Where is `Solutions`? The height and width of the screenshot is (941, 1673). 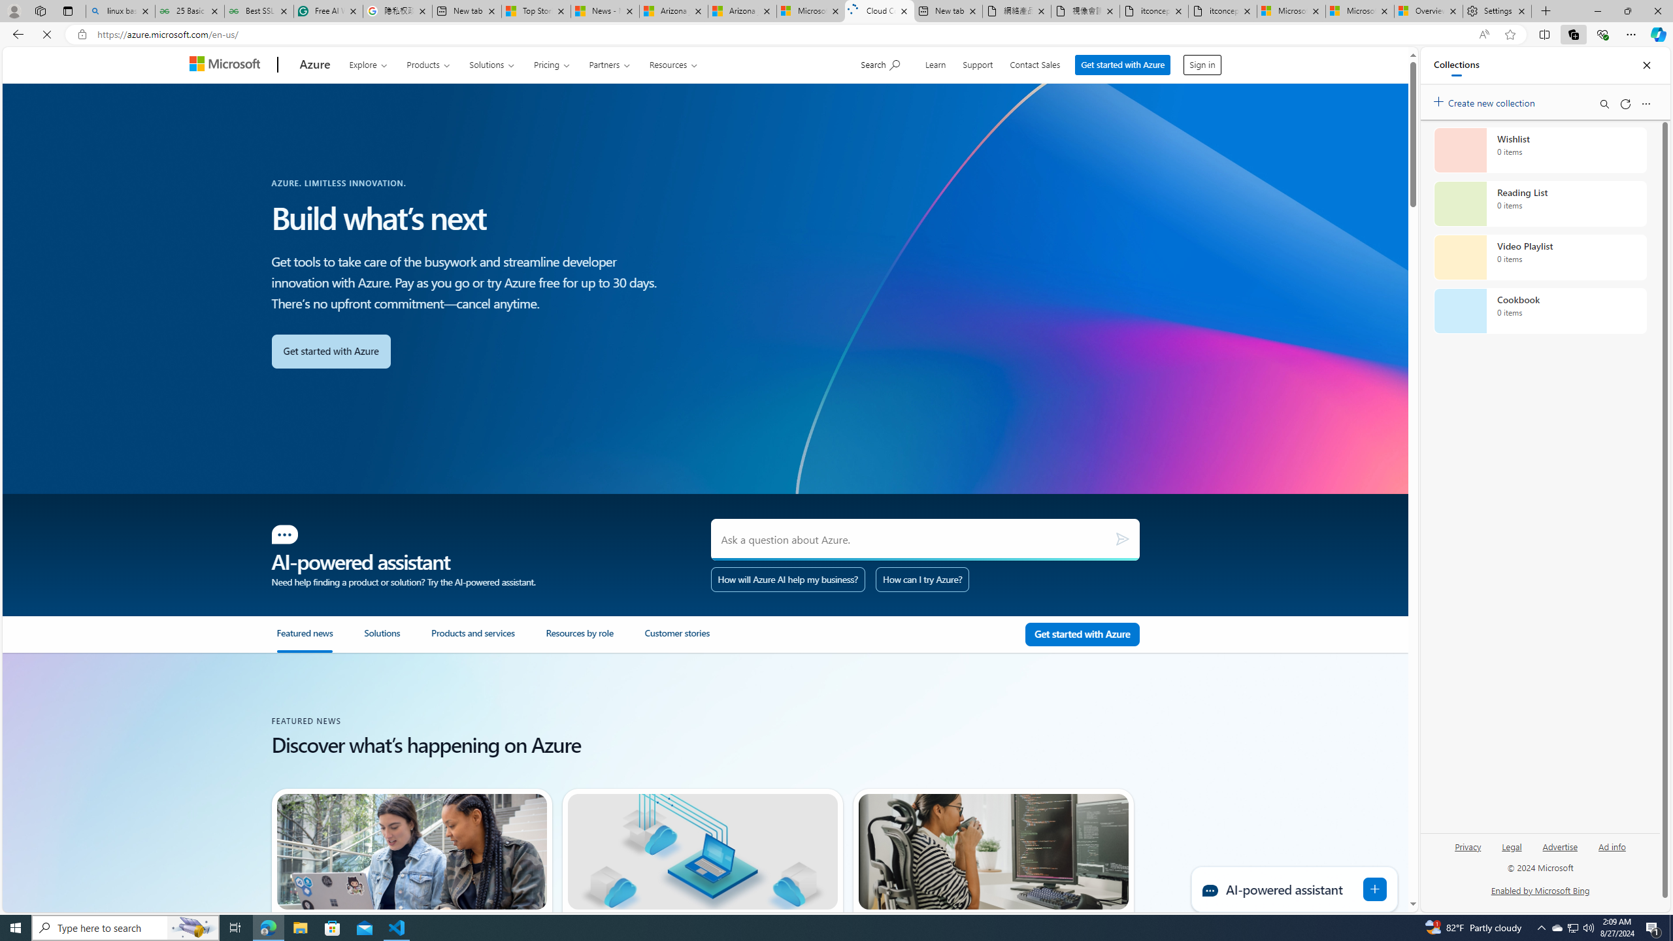 Solutions is located at coordinates (398, 640).